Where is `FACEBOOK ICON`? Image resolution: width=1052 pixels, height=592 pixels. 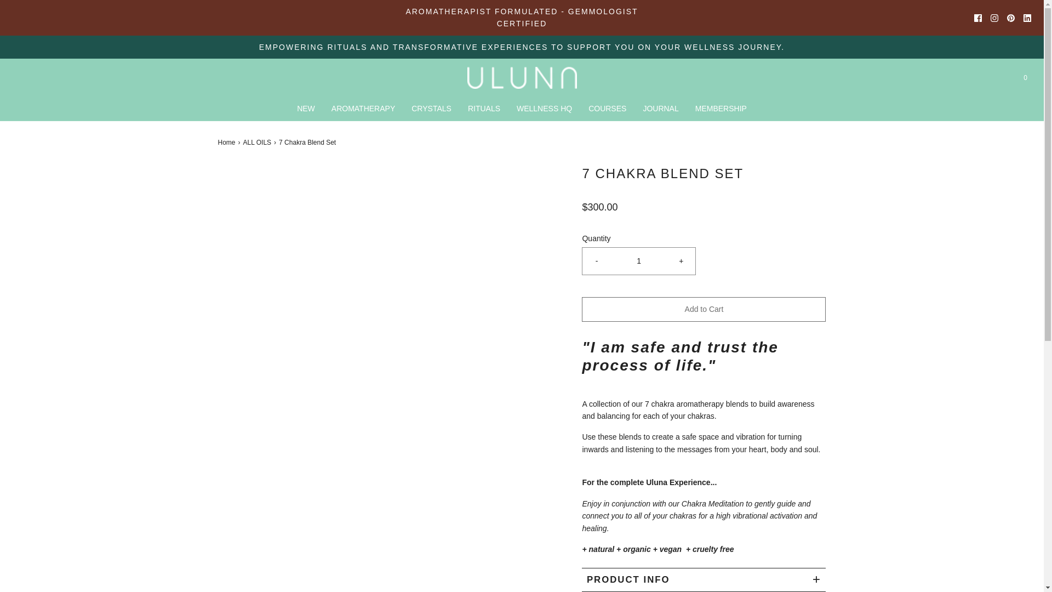
FACEBOOK ICON is located at coordinates (977, 18).